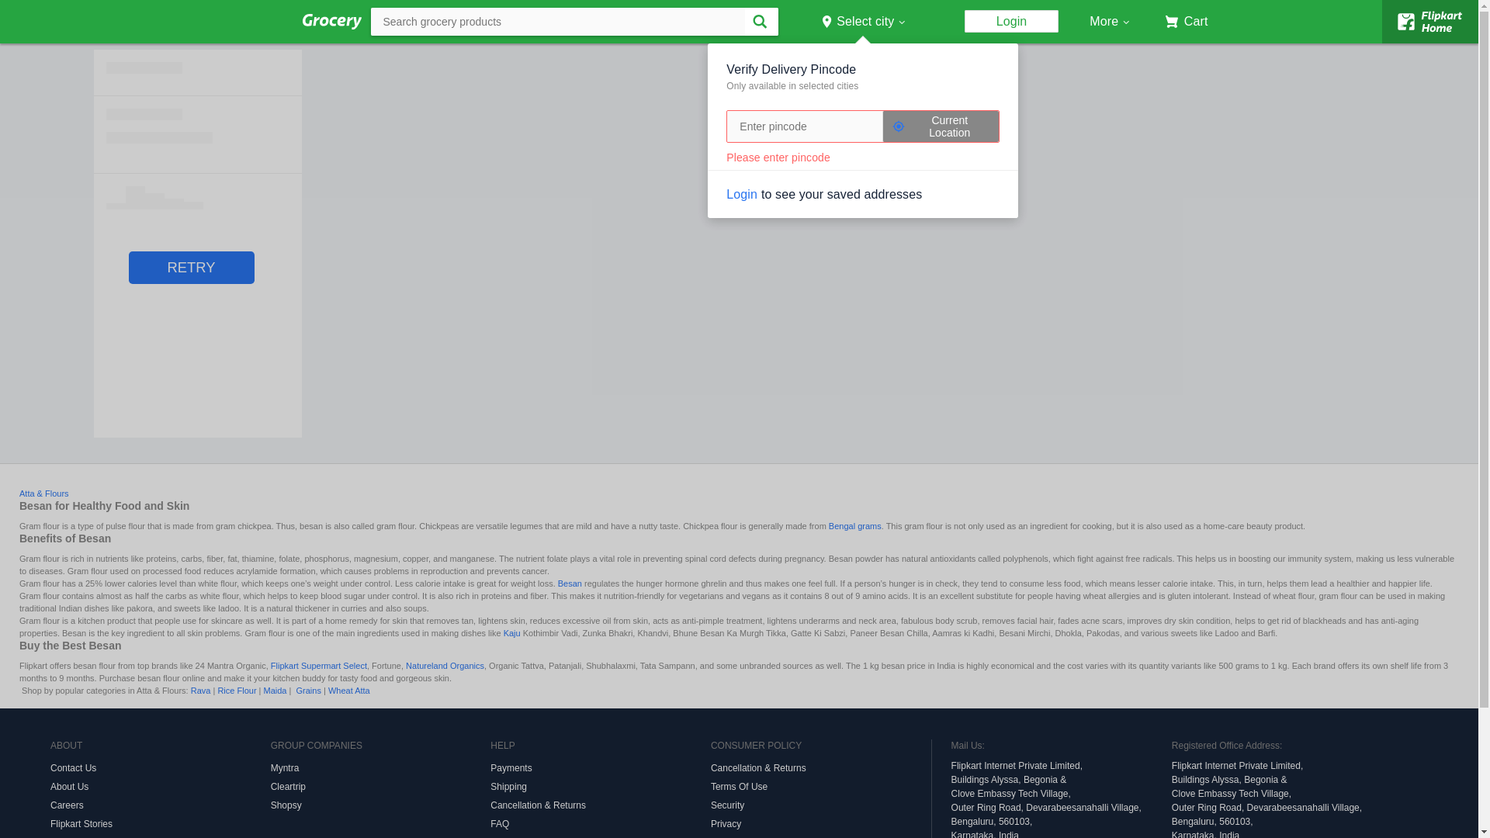 The width and height of the screenshot is (1490, 838). What do you see at coordinates (161, 823) in the screenshot?
I see `Flipkart Stories` at bounding box center [161, 823].